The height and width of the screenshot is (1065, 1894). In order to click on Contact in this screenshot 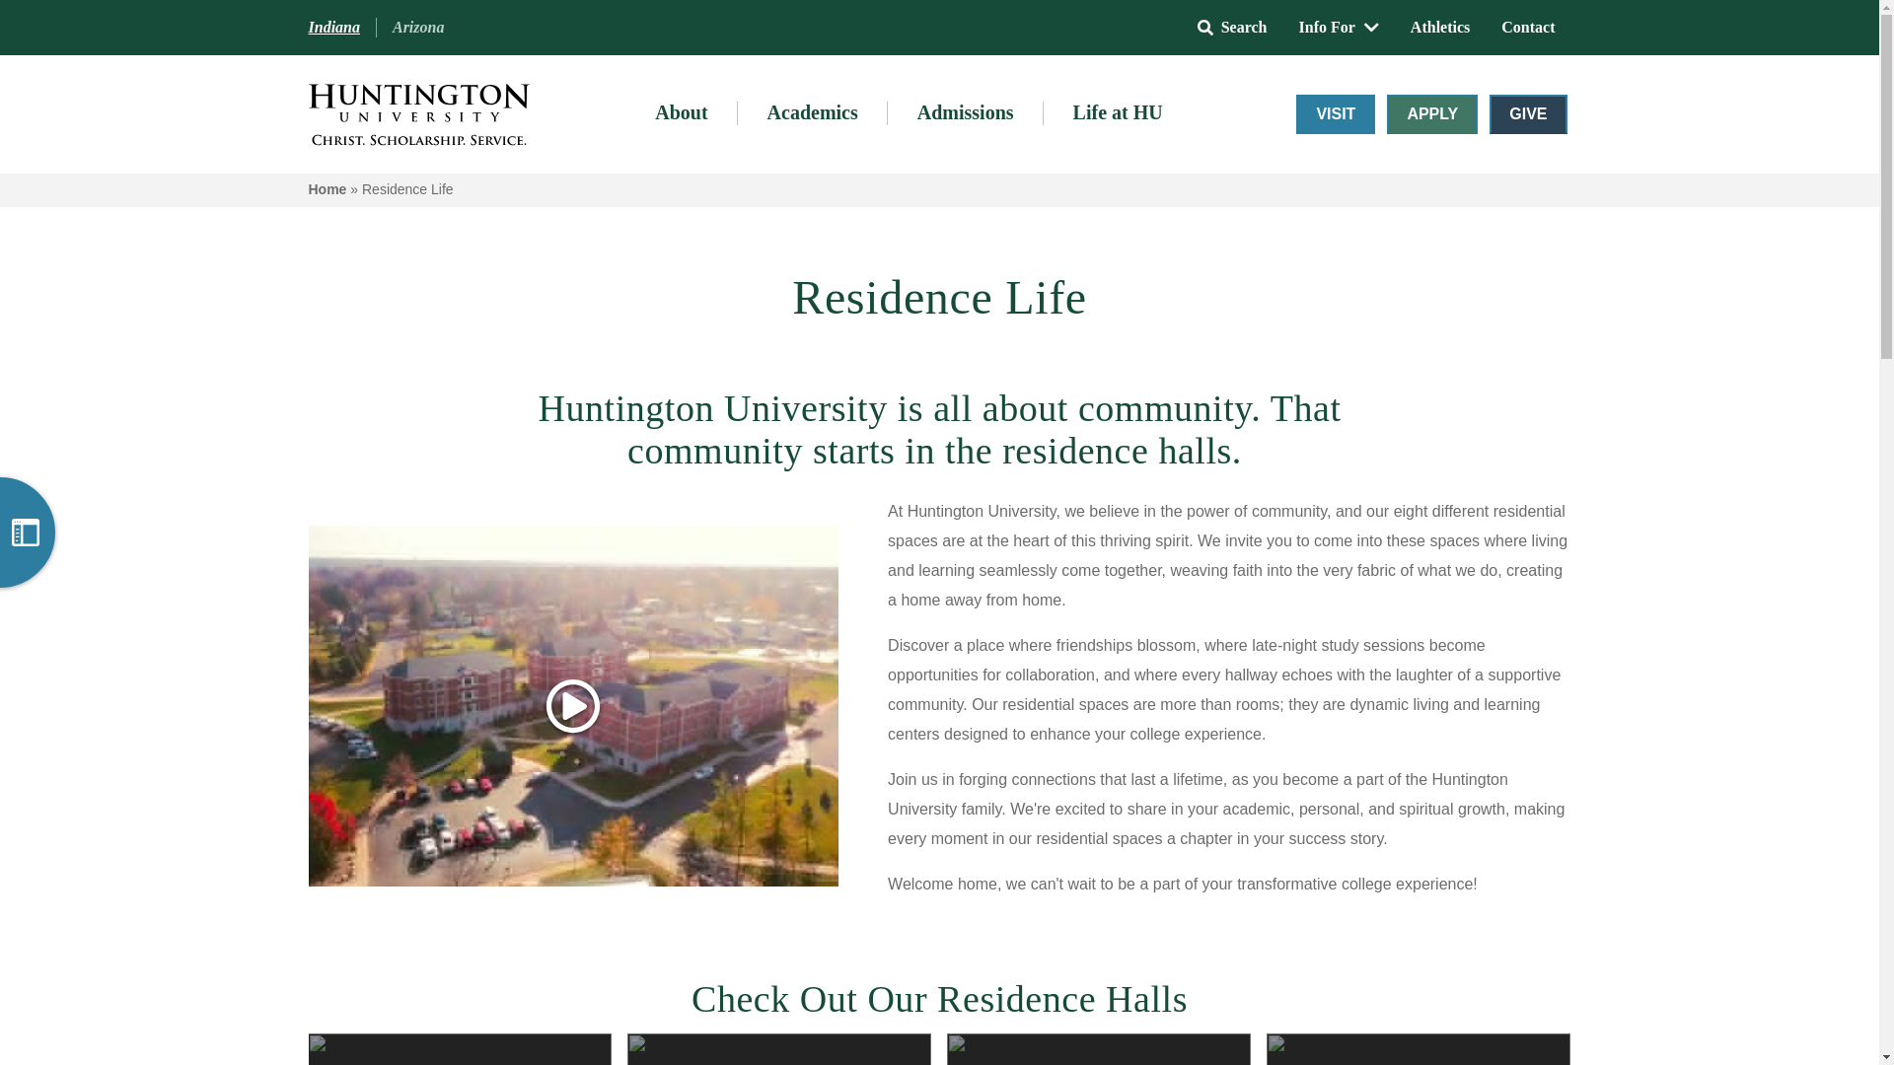, I will do `click(1527, 27)`.